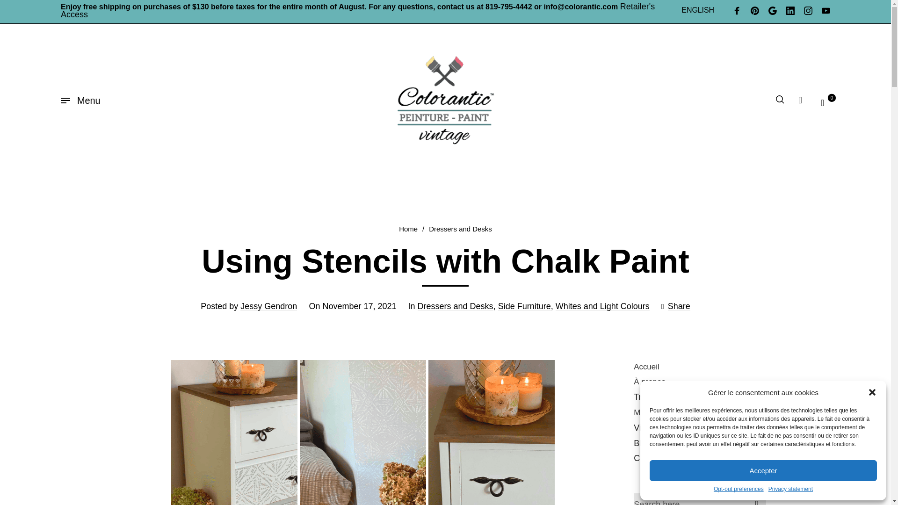 This screenshot has width=898, height=505. Describe the element at coordinates (737, 11) in the screenshot. I see `Facebook` at that location.